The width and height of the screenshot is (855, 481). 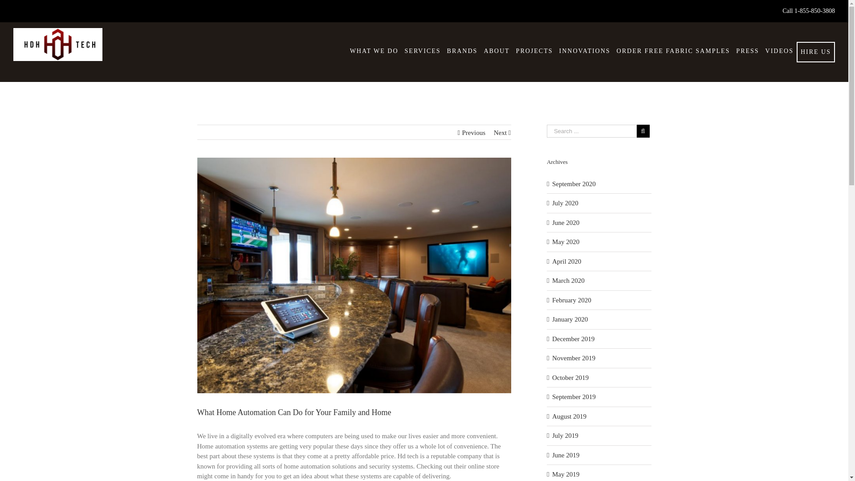 What do you see at coordinates (423, 51) in the screenshot?
I see `SERVICES` at bounding box center [423, 51].